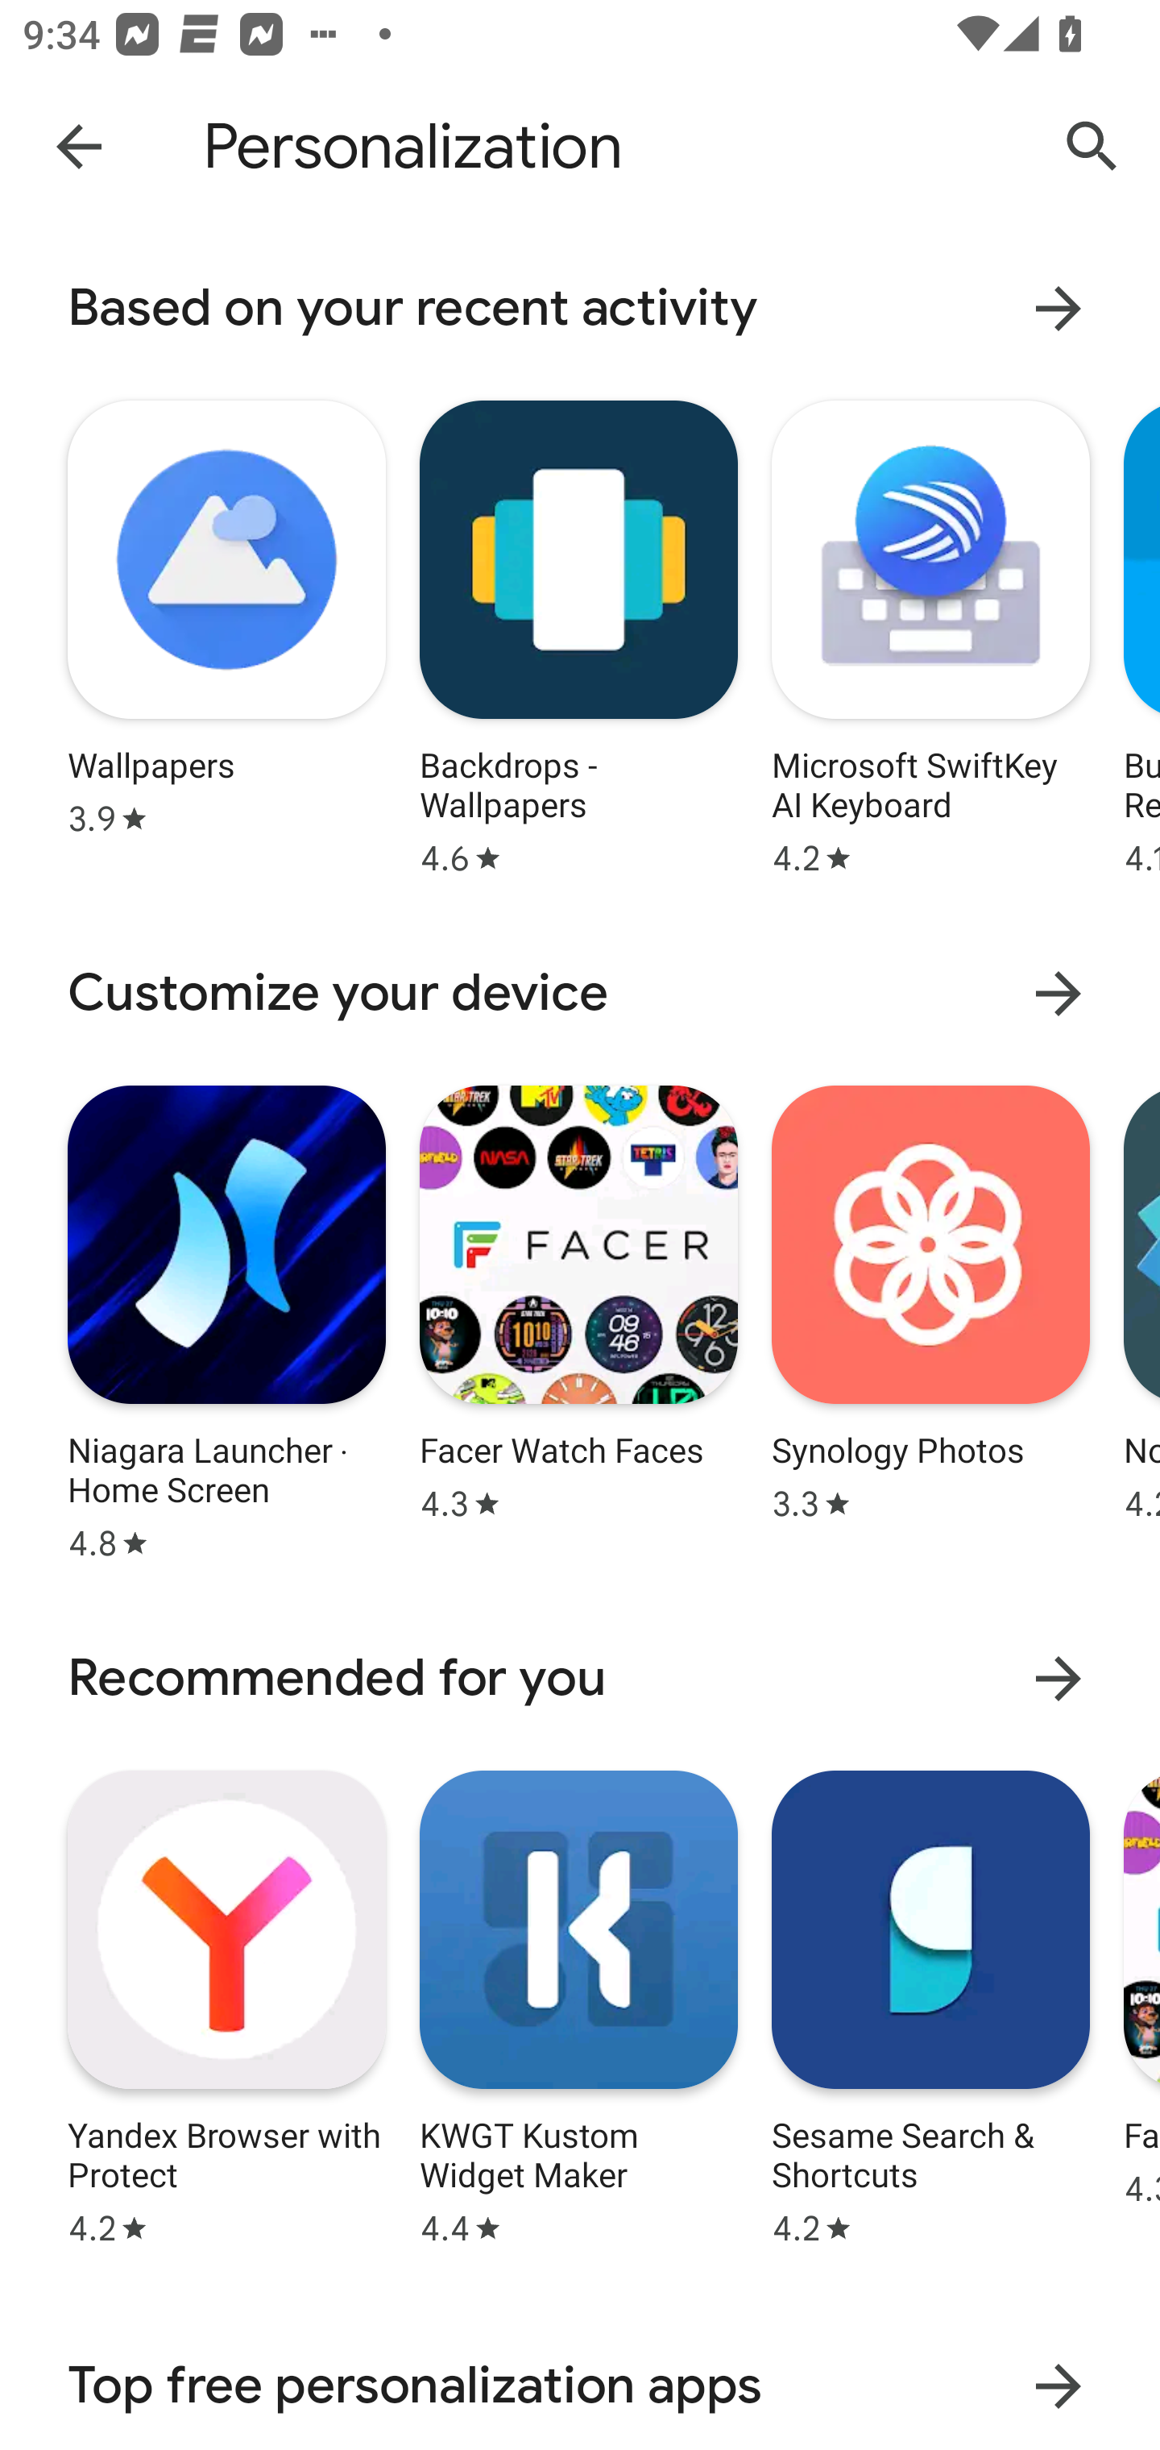 The width and height of the screenshot is (1160, 2450). Describe the element at coordinates (578, 1318) in the screenshot. I see `App: Facer Watch Faces
Star rating: 4.3


` at that location.